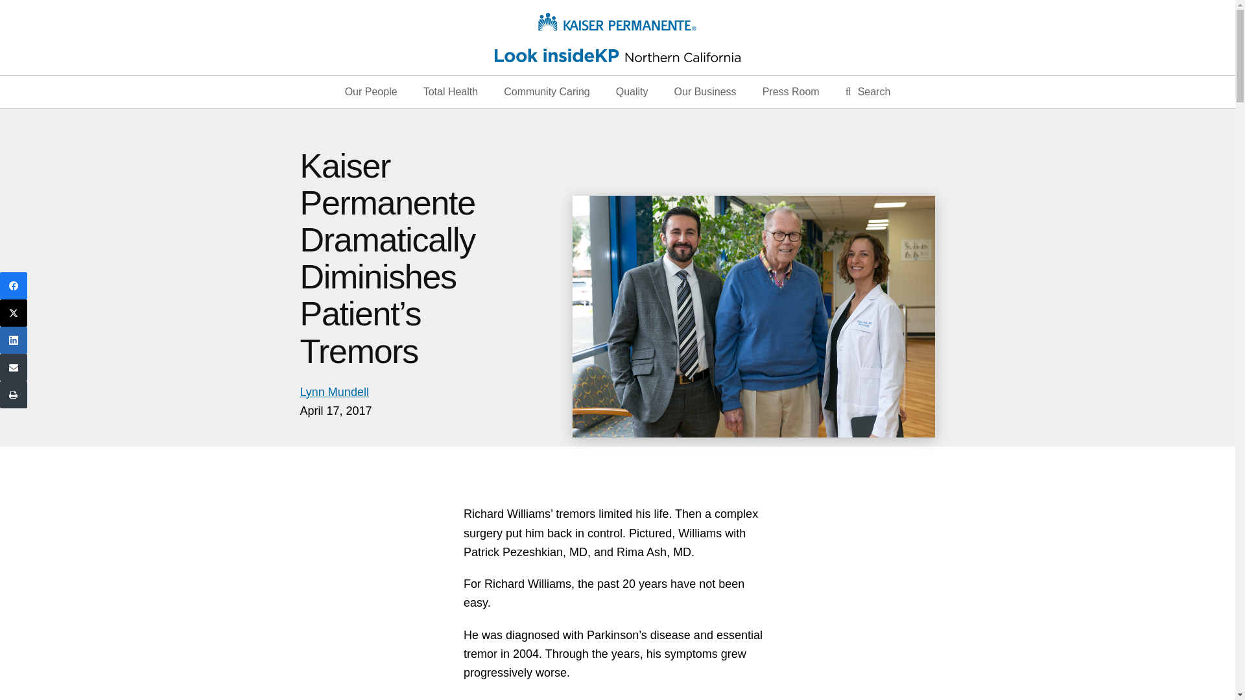  Describe the element at coordinates (868, 92) in the screenshot. I see `Search` at that location.